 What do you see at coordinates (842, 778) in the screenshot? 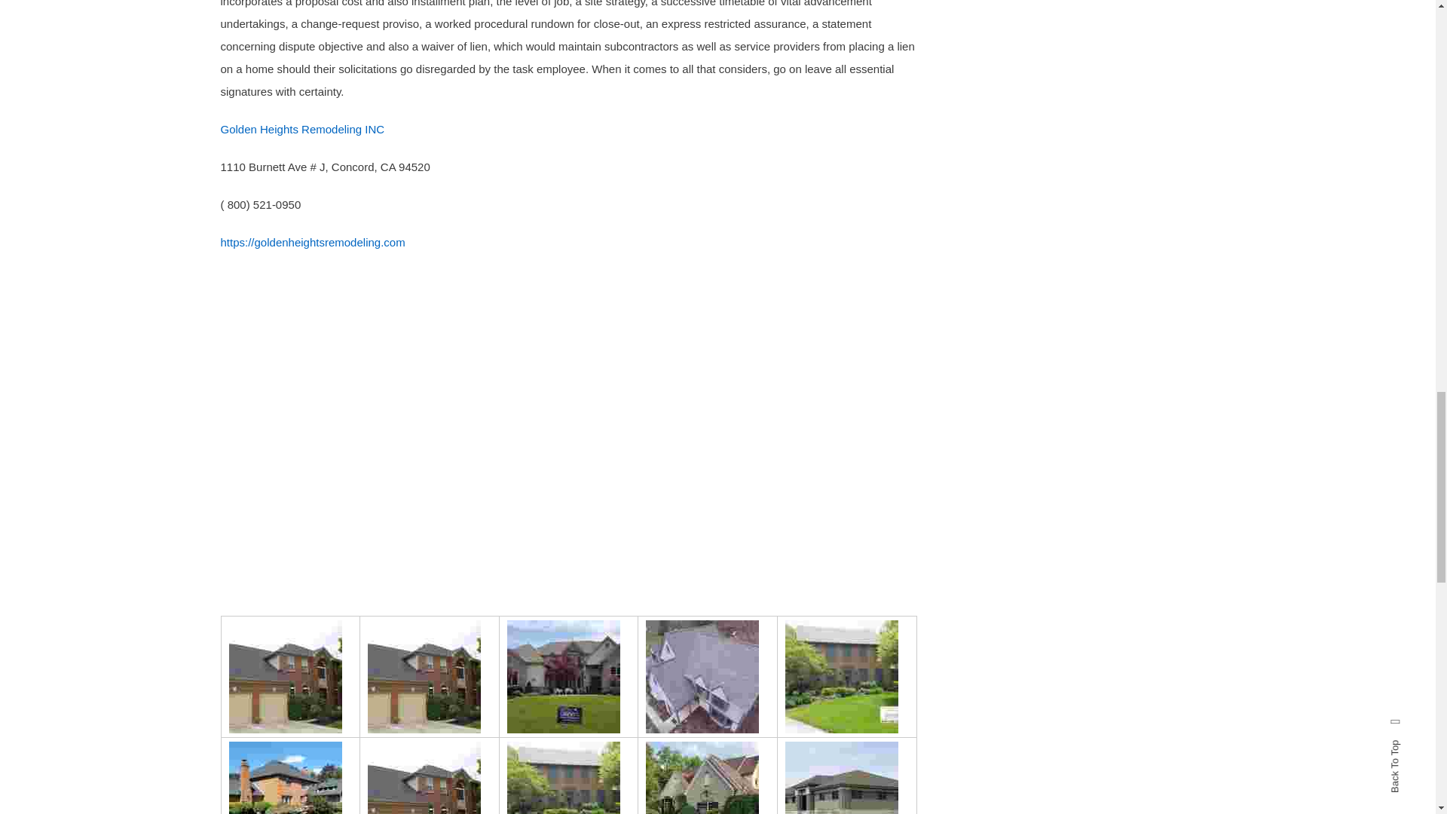
I see `Golden Heights Remodeling INC   800-521-0950` at bounding box center [842, 778].